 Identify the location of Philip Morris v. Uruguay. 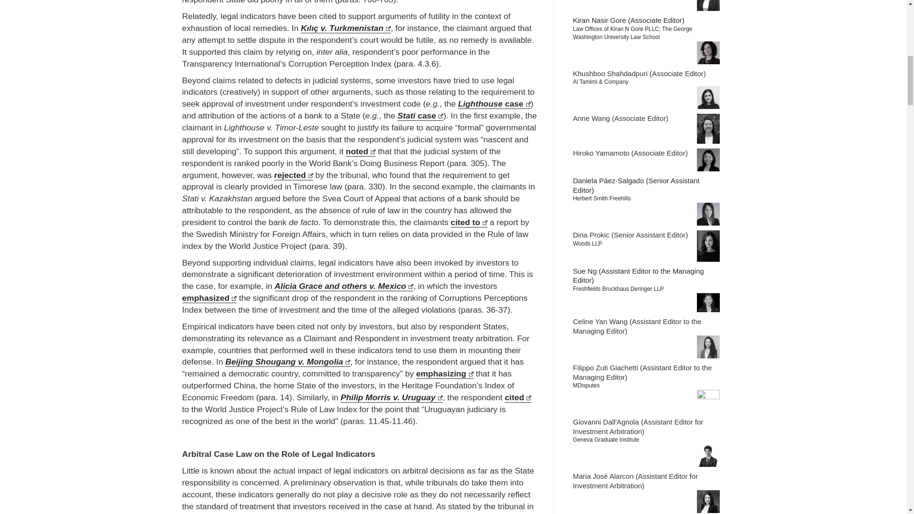
(391, 397).